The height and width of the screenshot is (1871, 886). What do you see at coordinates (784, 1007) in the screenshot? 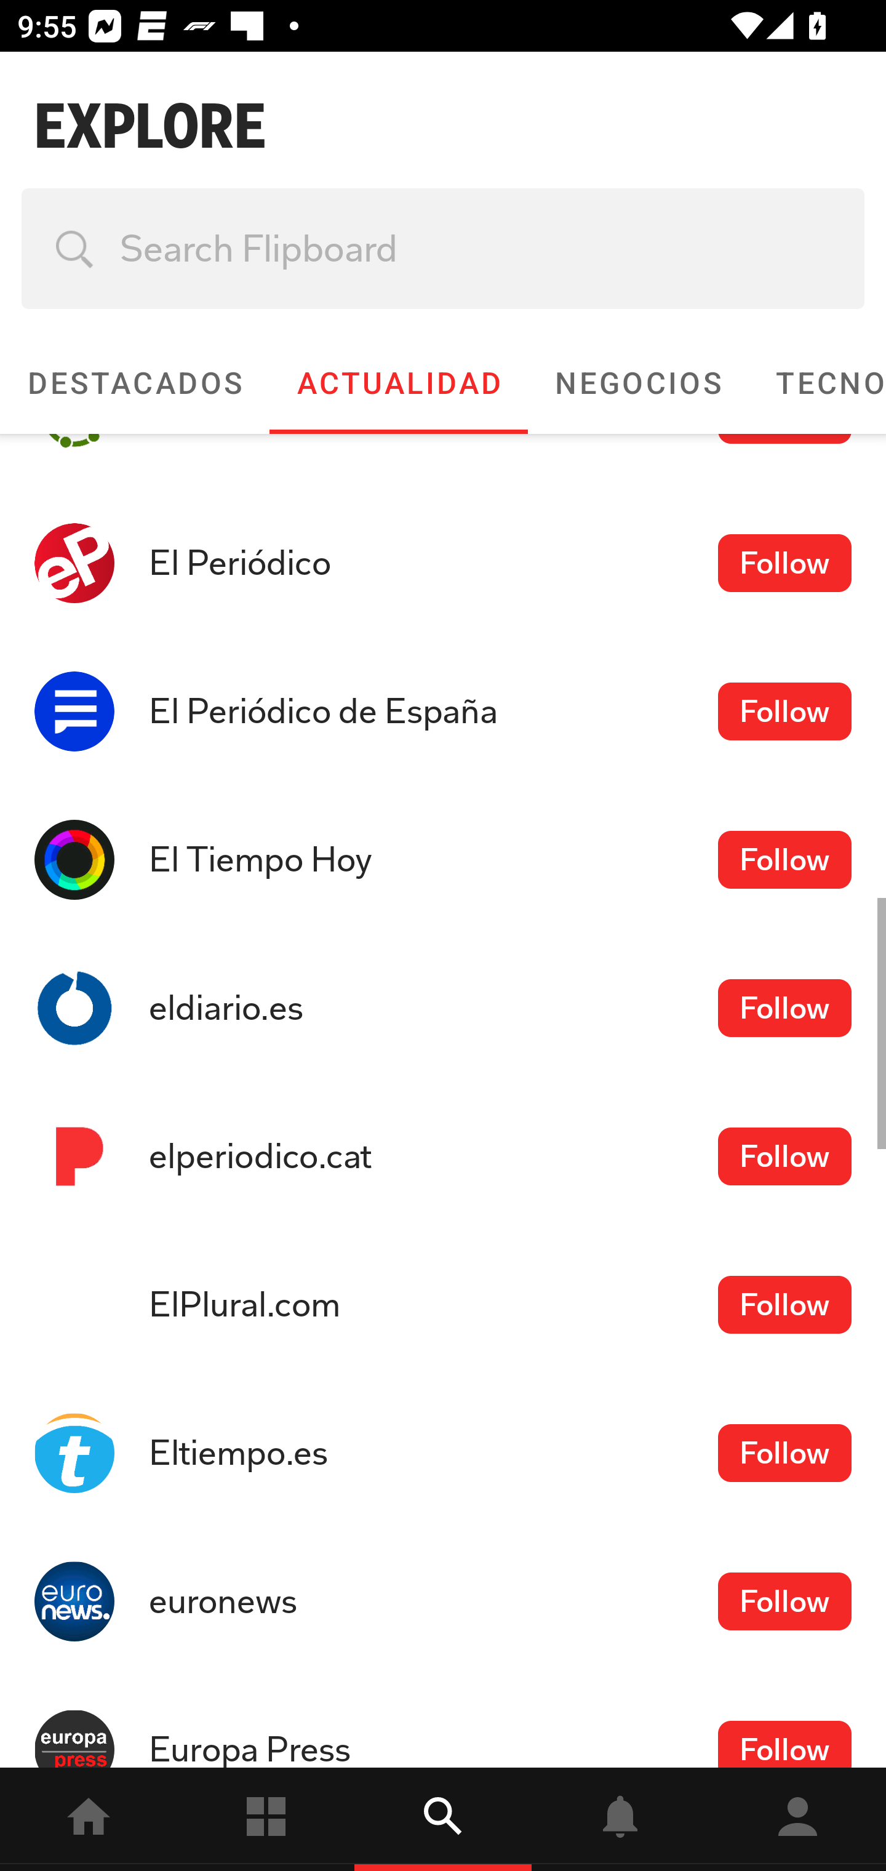
I see `Follow` at bounding box center [784, 1007].